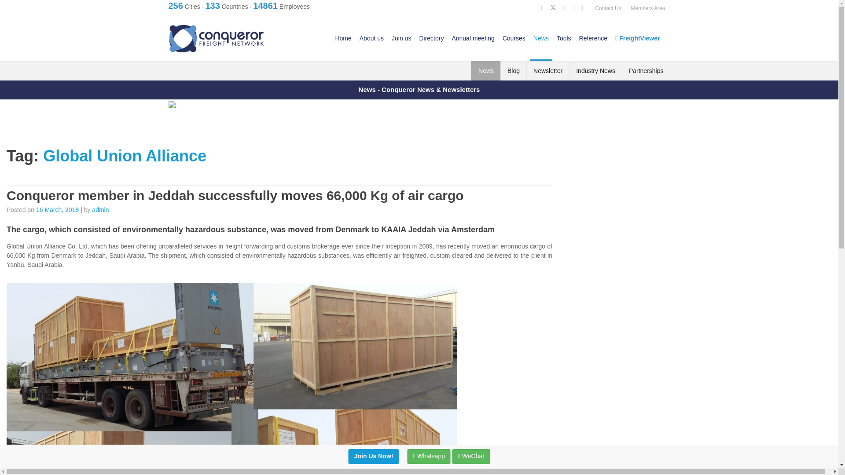  What do you see at coordinates (486, 70) in the screenshot?
I see `News` at bounding box center [486, 70].